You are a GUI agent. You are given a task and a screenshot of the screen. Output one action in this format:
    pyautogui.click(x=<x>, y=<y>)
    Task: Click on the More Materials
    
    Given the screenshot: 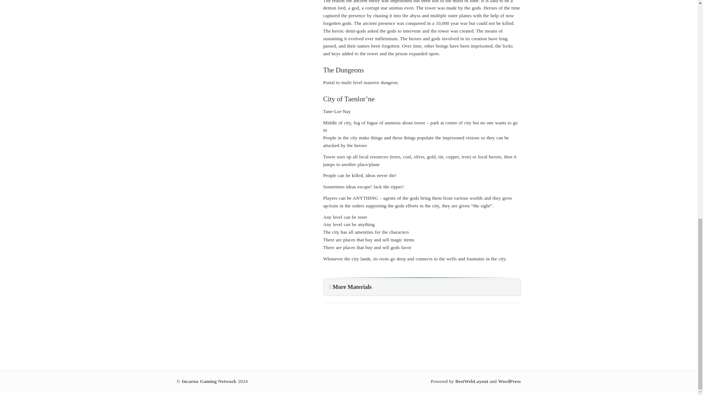 What is the action you would take?
    pyautogui.click(x=352, y=287)
    